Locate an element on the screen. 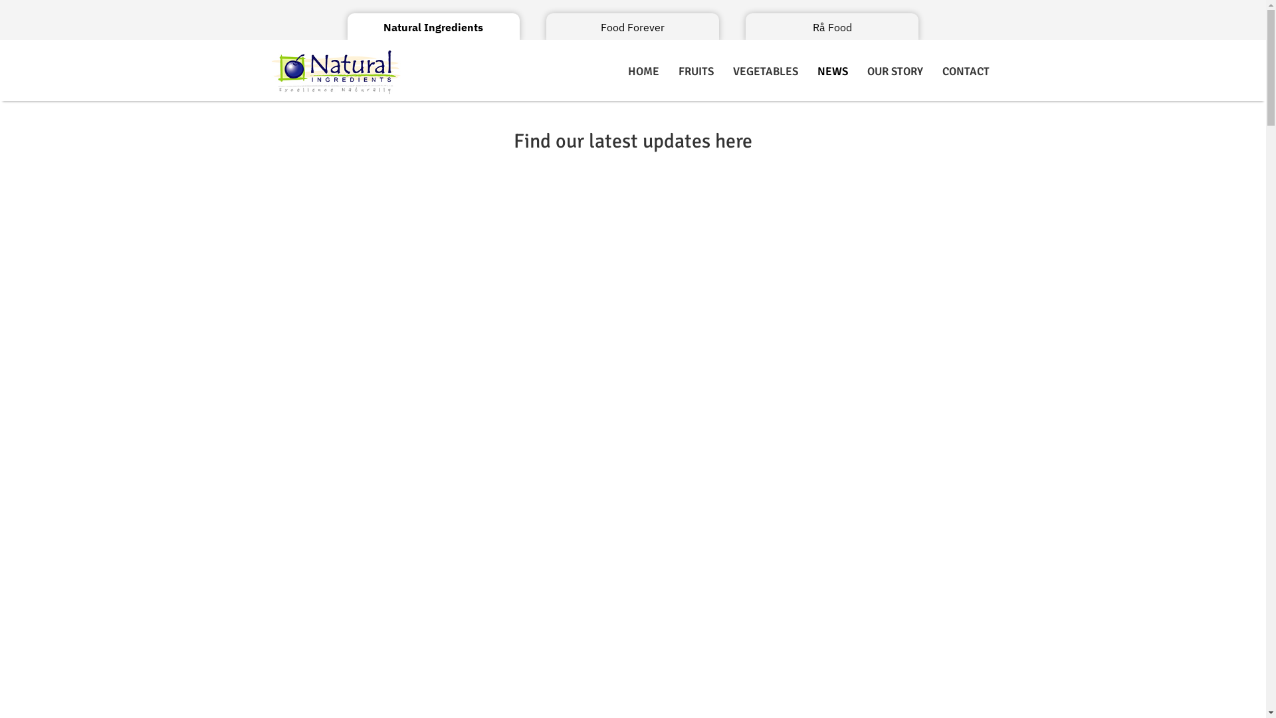 The width and height of the screenshot is (1276, 718). CONTACT is located at coordinates (966, 72).